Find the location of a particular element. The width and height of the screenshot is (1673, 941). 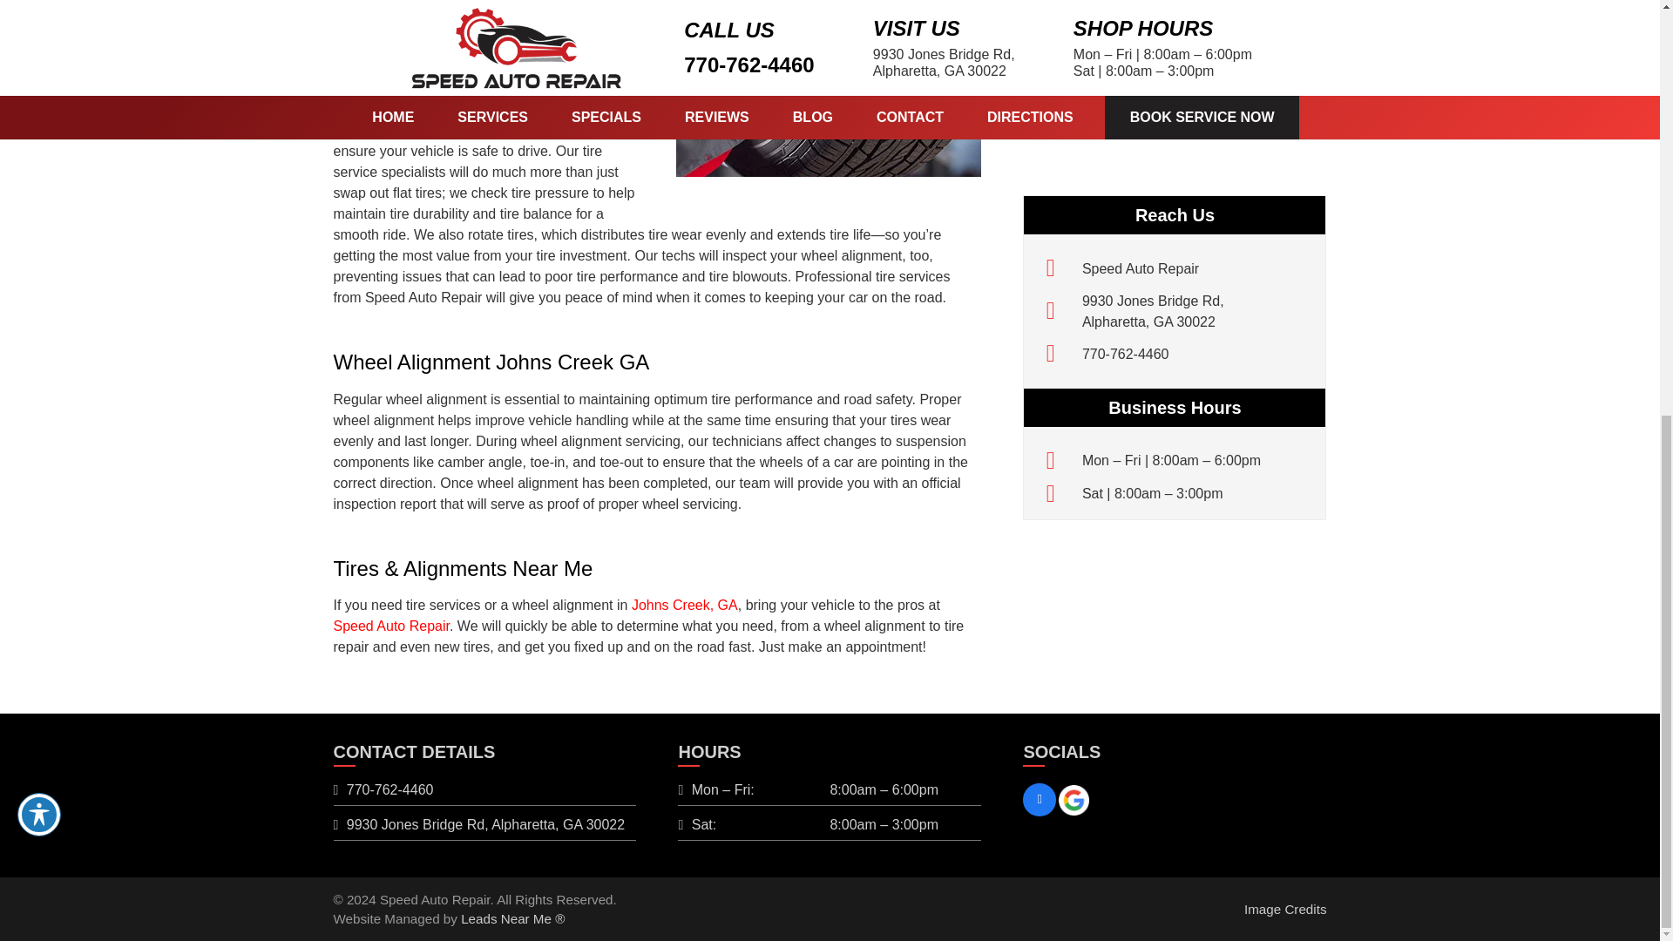

Back to top is located at coordinates (1624, 234).